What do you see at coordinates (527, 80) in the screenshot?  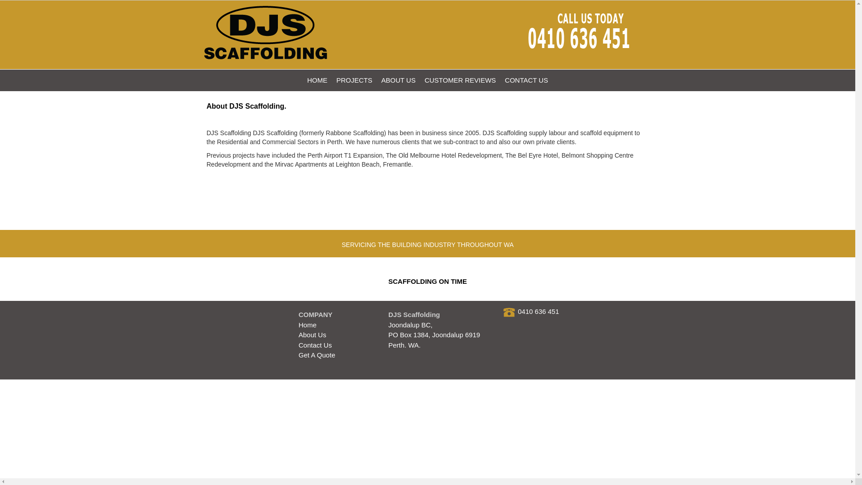 I see `CONTACT US` at bounding box center [527, 80].